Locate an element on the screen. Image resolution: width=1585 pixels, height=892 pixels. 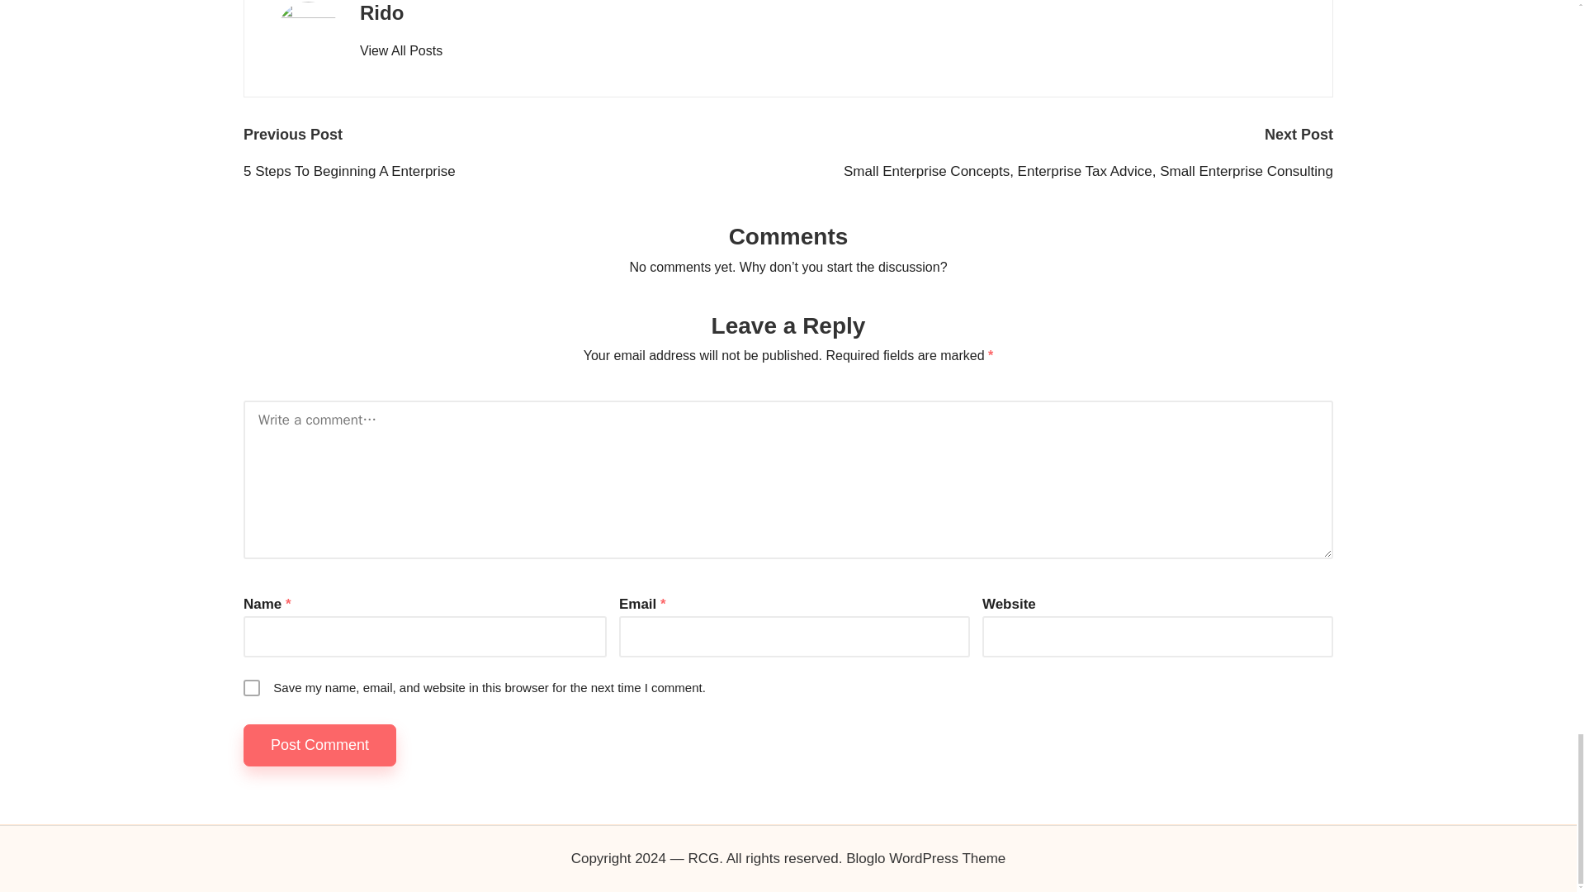
Bloglo WordPress Theme is located at coordinates (925, 859).